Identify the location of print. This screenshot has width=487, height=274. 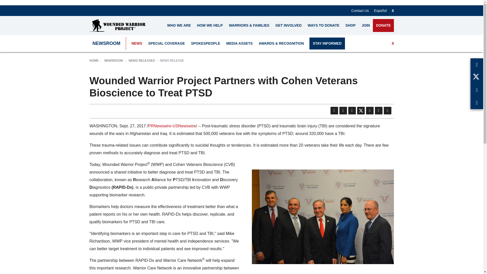
(387, 111).